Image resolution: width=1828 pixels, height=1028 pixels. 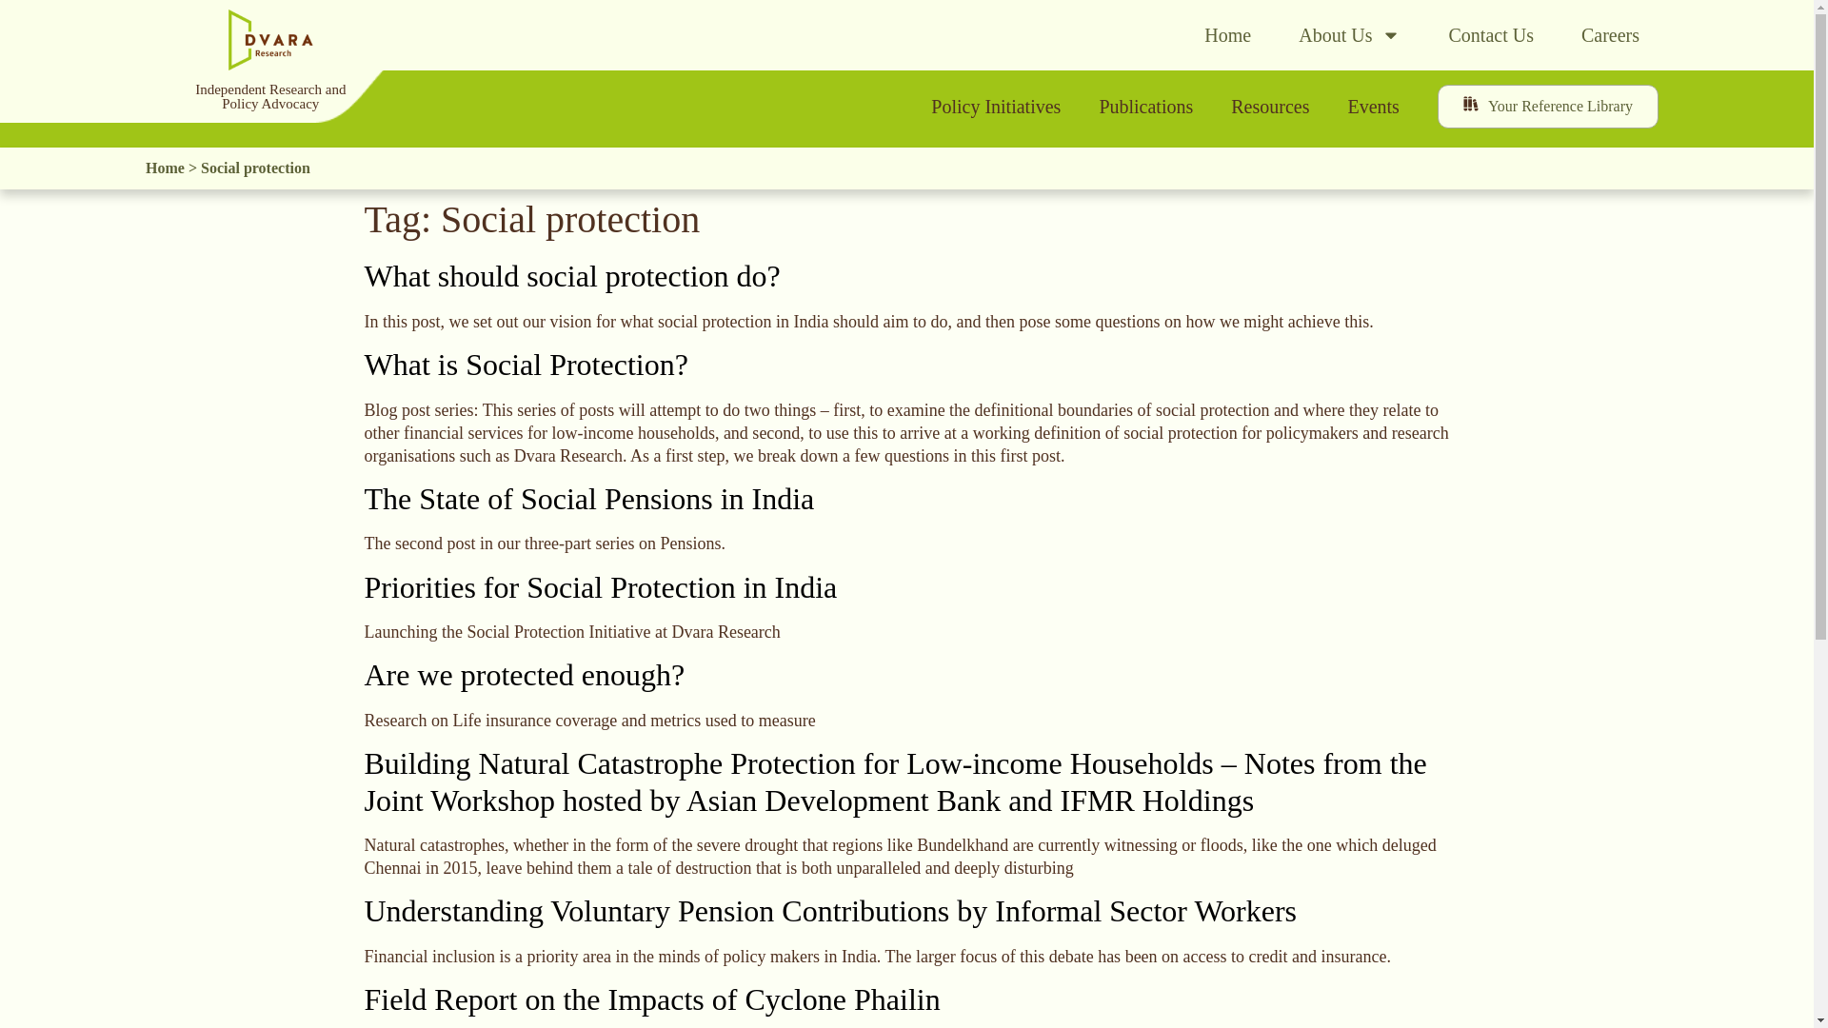 What do you see at coordinates (1270, 107) in the screenshot?
I see `Resources` at bounding box center [1270, 107].